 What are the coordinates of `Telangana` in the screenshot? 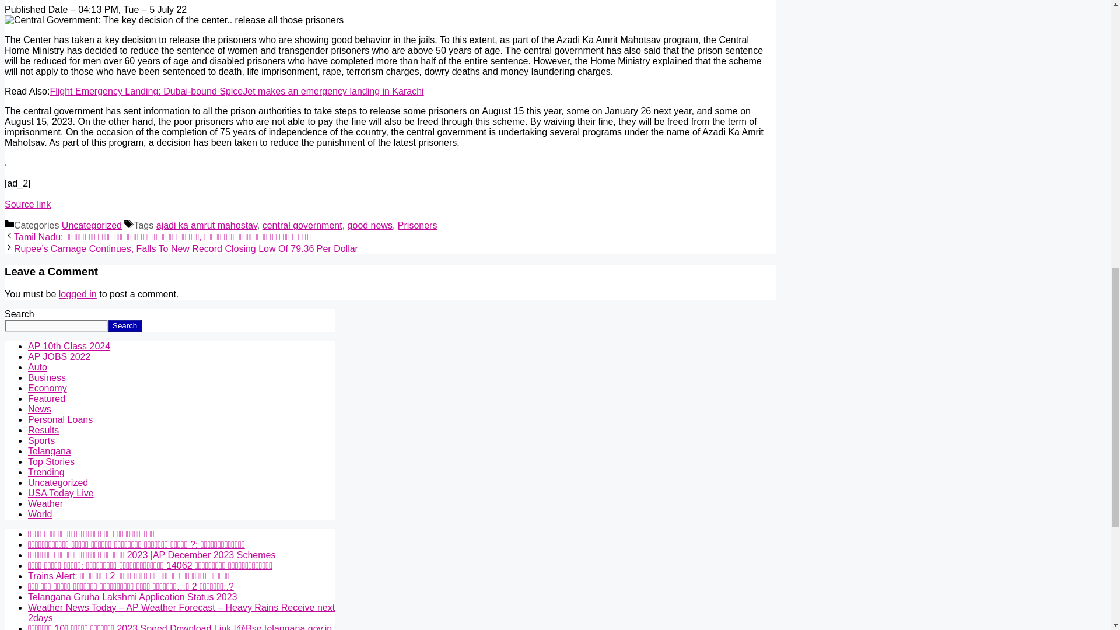 It's located at (50, 450).